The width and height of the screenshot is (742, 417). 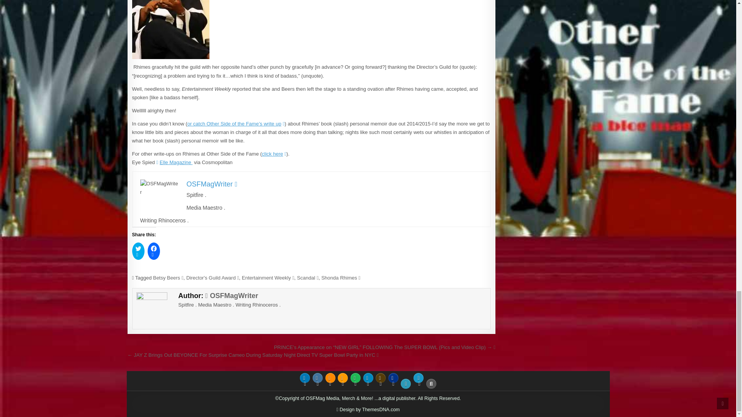 I want to click on Shonda Rhimes, so click(x=340, y=277).